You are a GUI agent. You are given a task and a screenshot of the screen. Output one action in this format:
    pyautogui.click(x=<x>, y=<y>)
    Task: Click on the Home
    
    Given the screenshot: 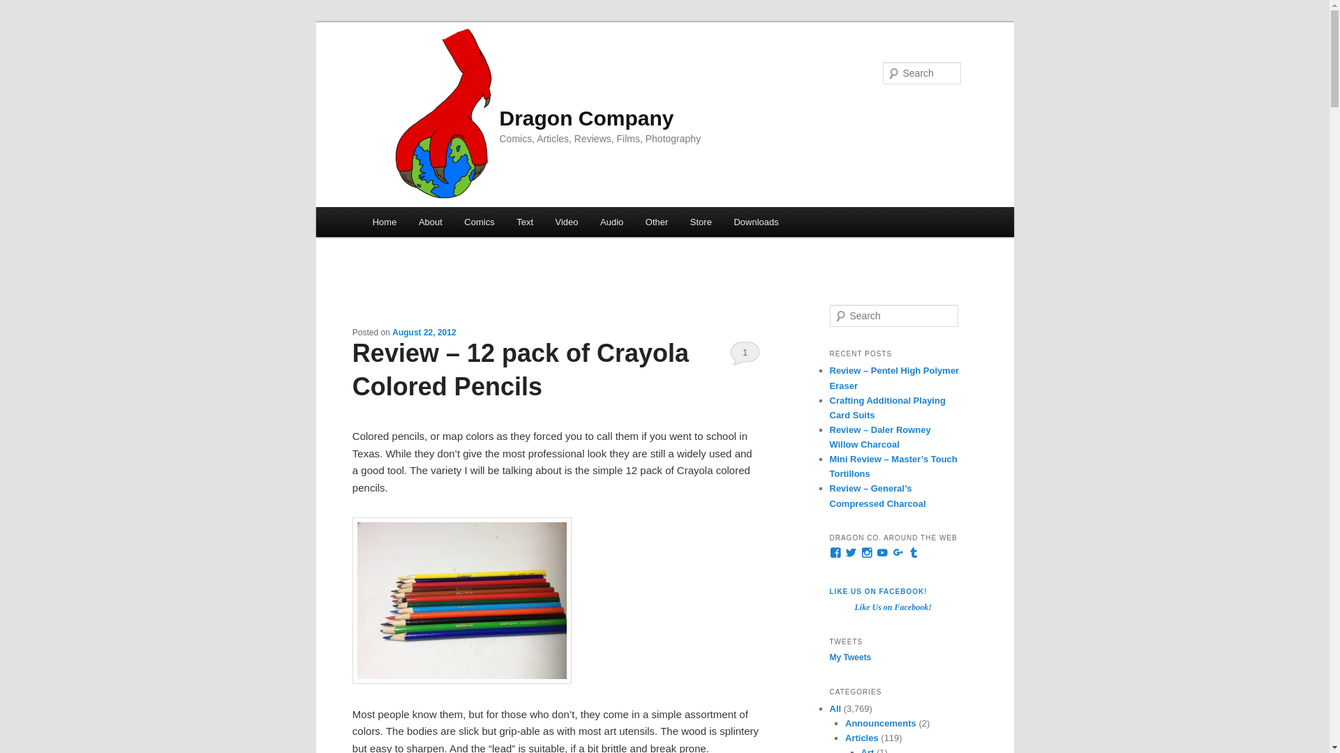 What is the action you would take?
    pyautogui.click(x=384, y=222)
    